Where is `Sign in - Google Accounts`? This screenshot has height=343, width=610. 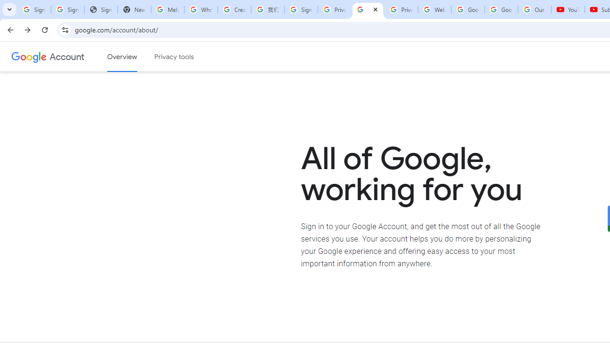
Sign in - Google Accounts is located at coordinates (34, 10).